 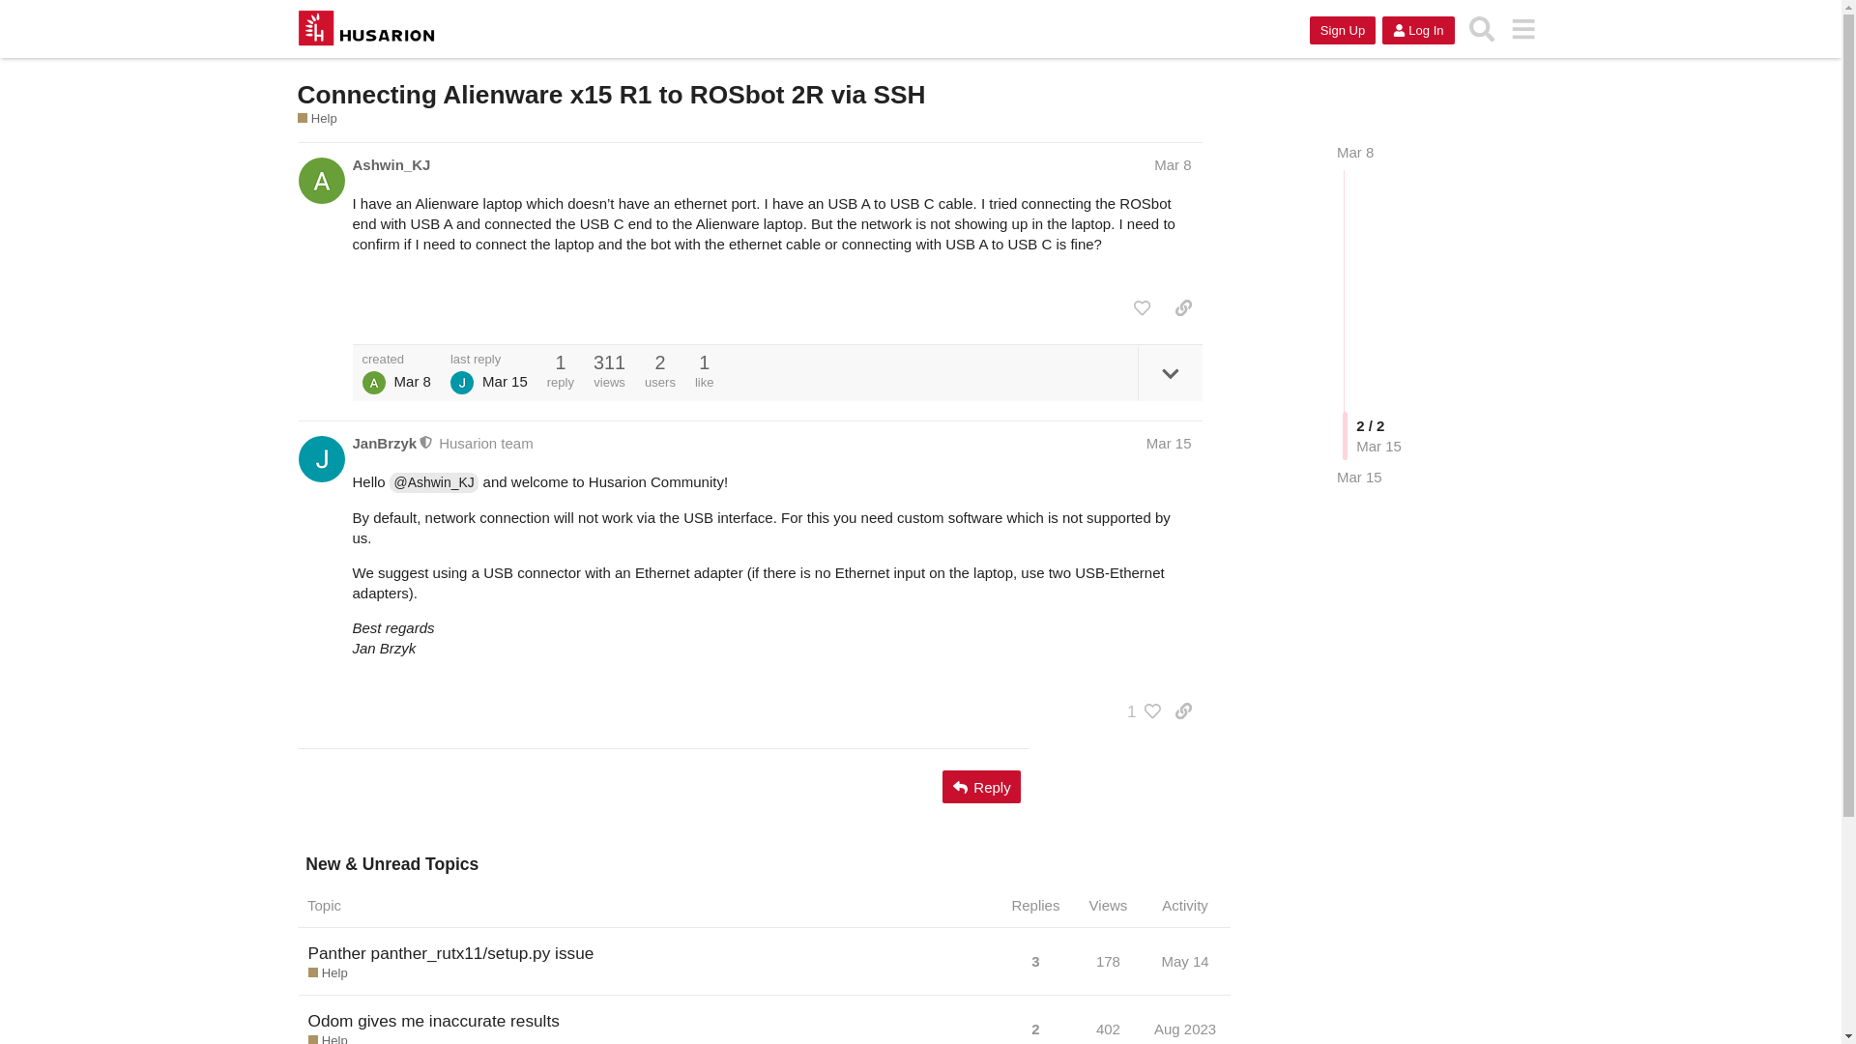 What do you see at coordinates (982, 787) in the screenshot?
I see `Reply` at bounding box center [982, 787].